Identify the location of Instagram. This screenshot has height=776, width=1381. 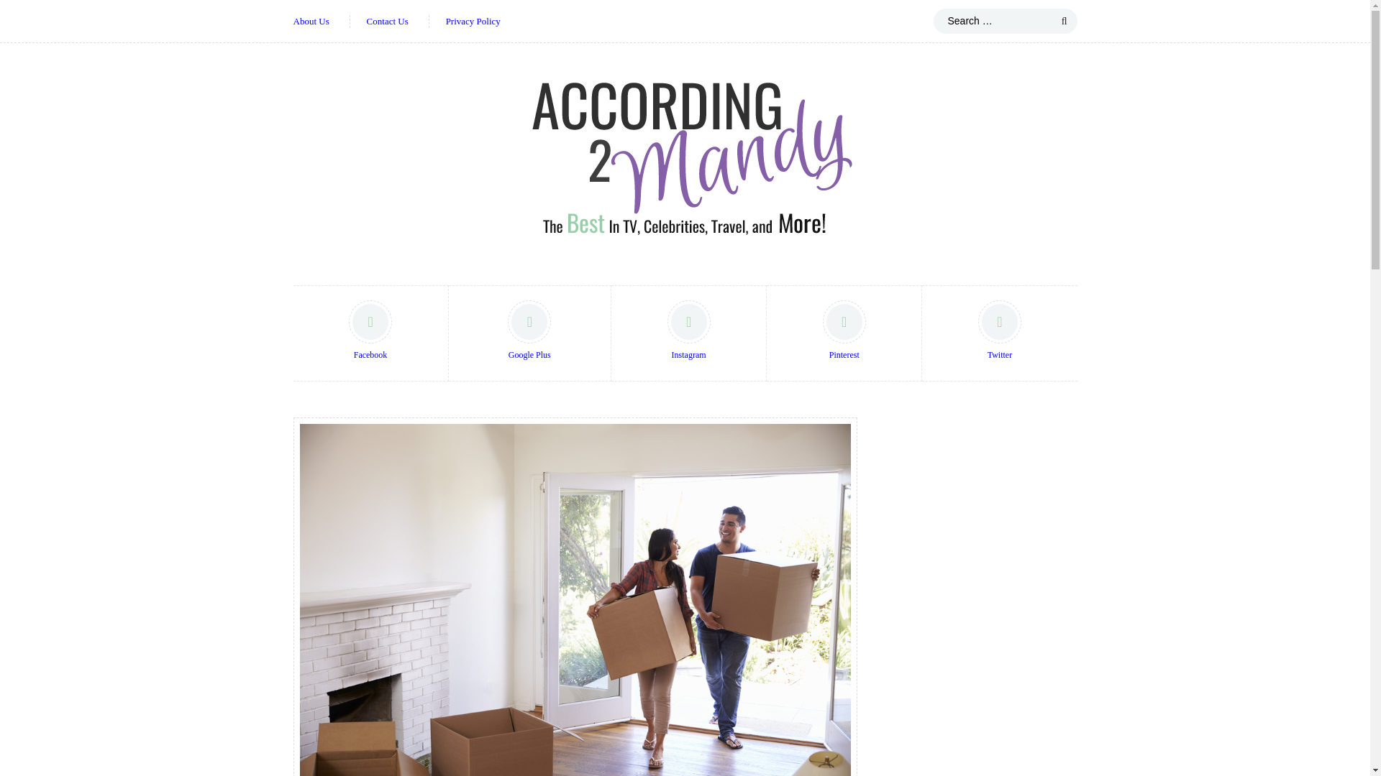
(688, 333).